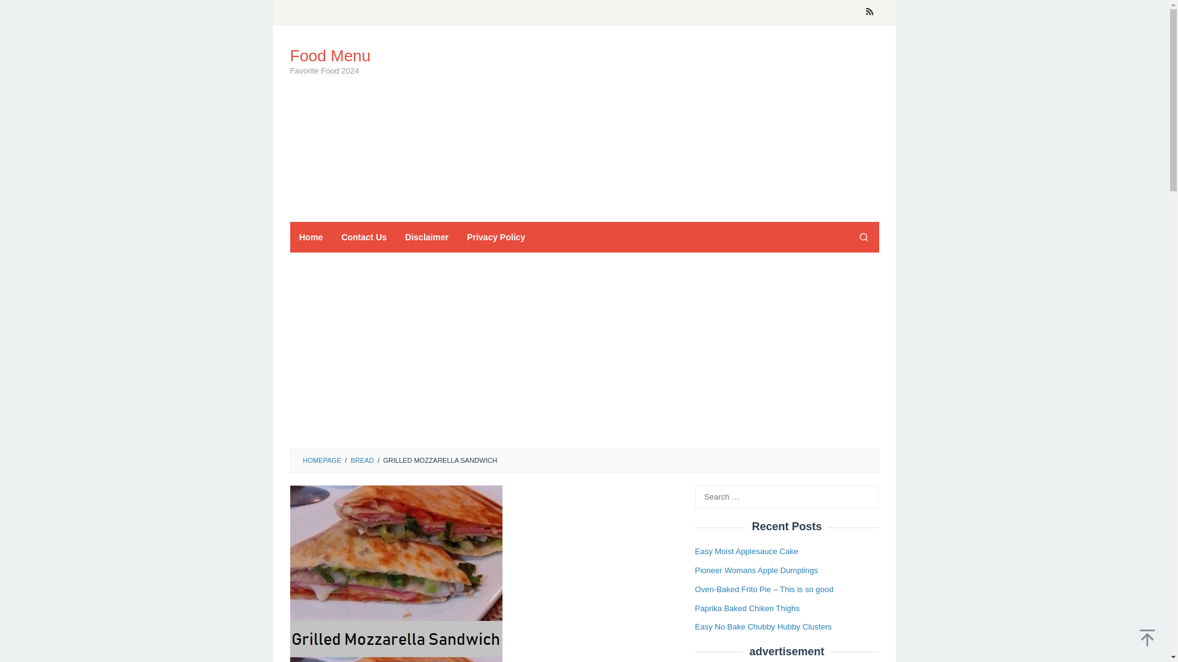 The height and width of the screenshot is (662, 1178). What do you see at coordinates (395, 574) in the screenshot?
I see `Grilled Mozzarella Sandwich` at bounding box center [395, 574].